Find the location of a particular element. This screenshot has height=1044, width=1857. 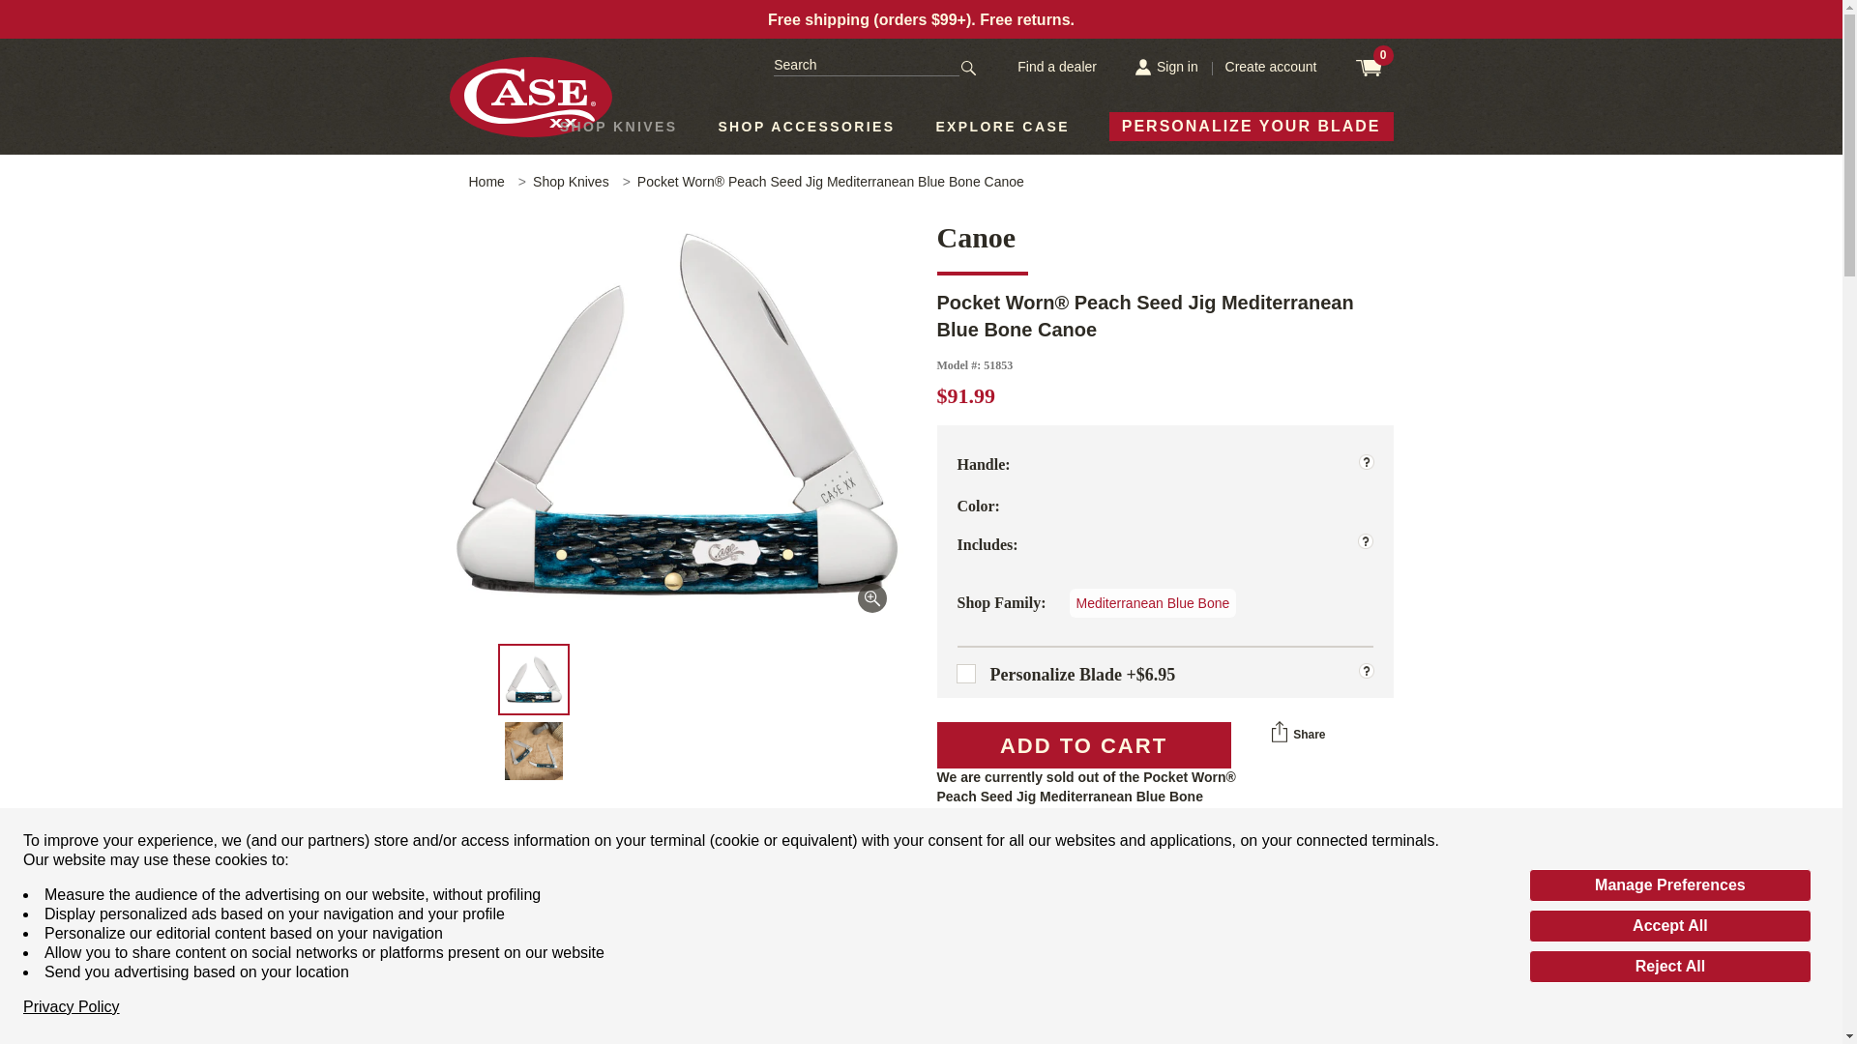

Back to the home page is located at coordinates (486, 182).